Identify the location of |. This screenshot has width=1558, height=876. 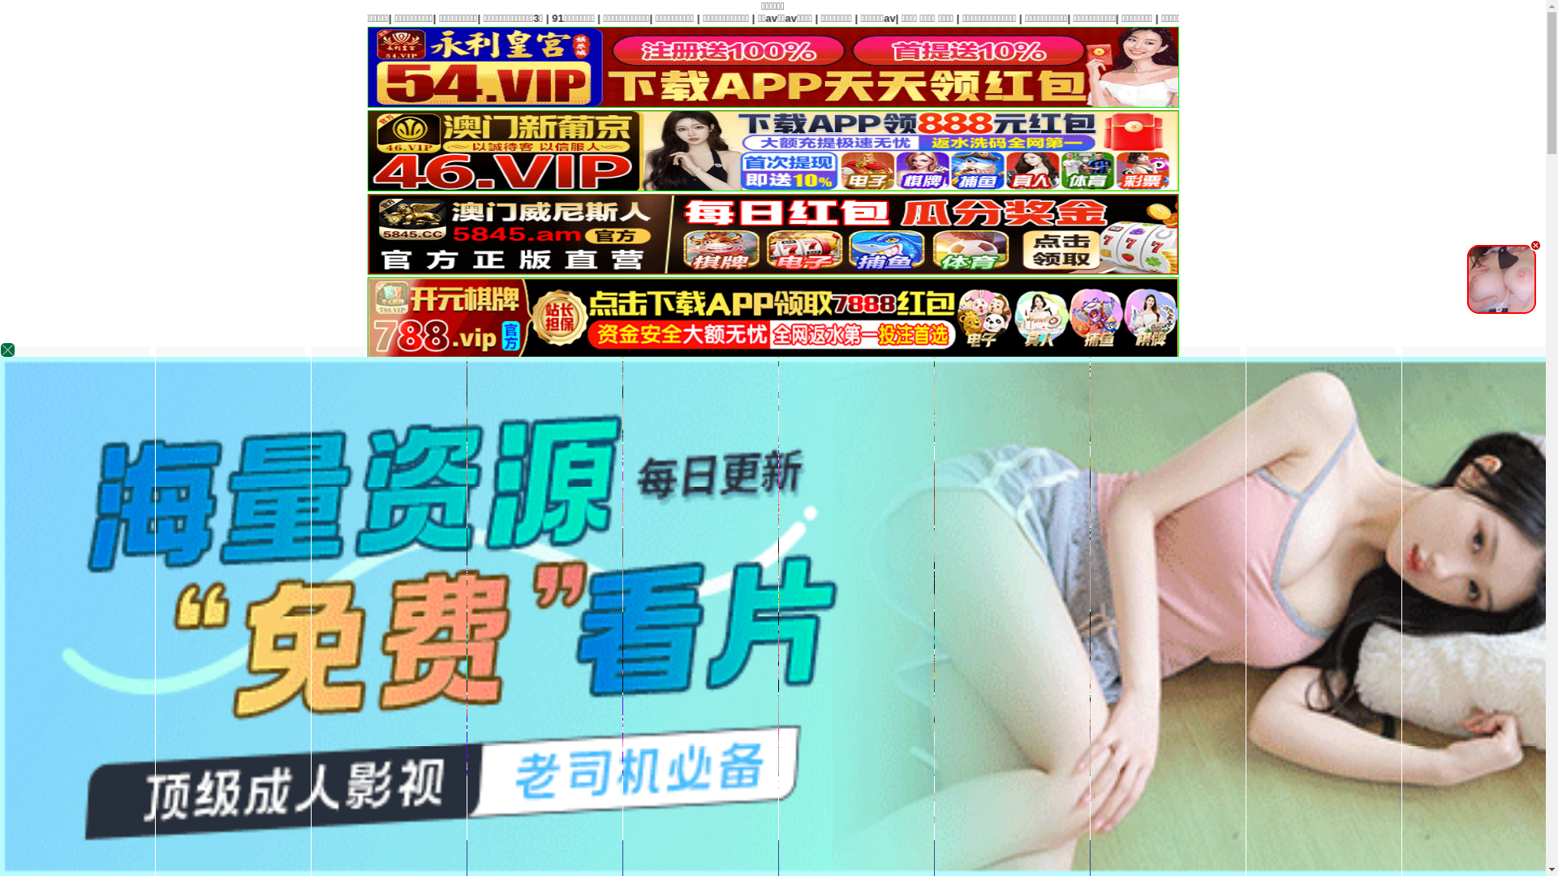
(661, 18).